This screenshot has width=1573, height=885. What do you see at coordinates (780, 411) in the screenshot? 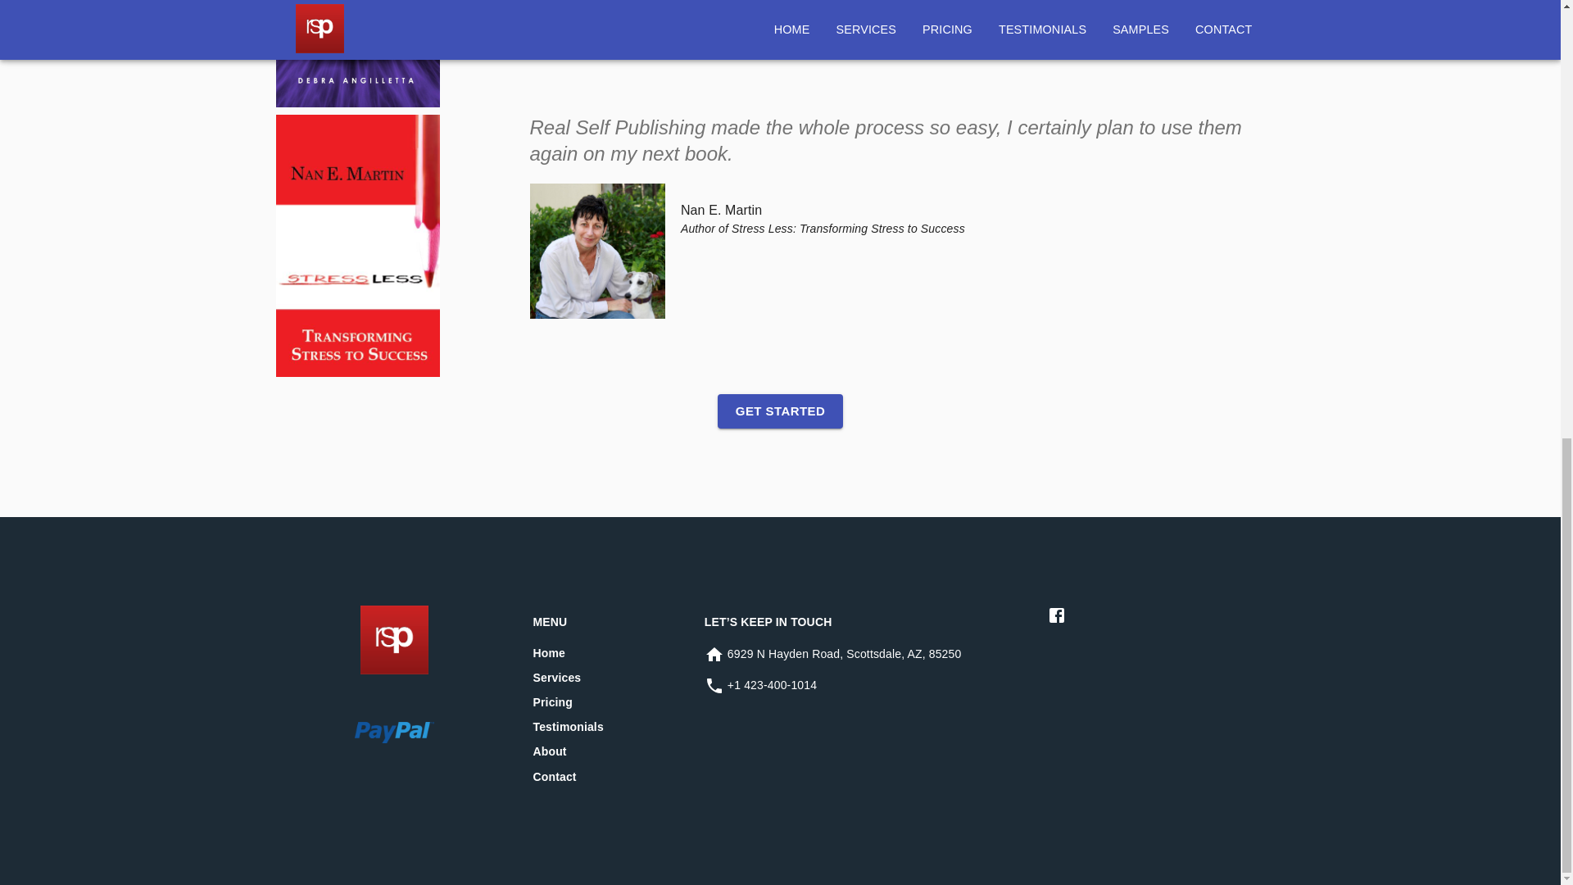
I see `GET STARTED` at bounding box center [780, 411].